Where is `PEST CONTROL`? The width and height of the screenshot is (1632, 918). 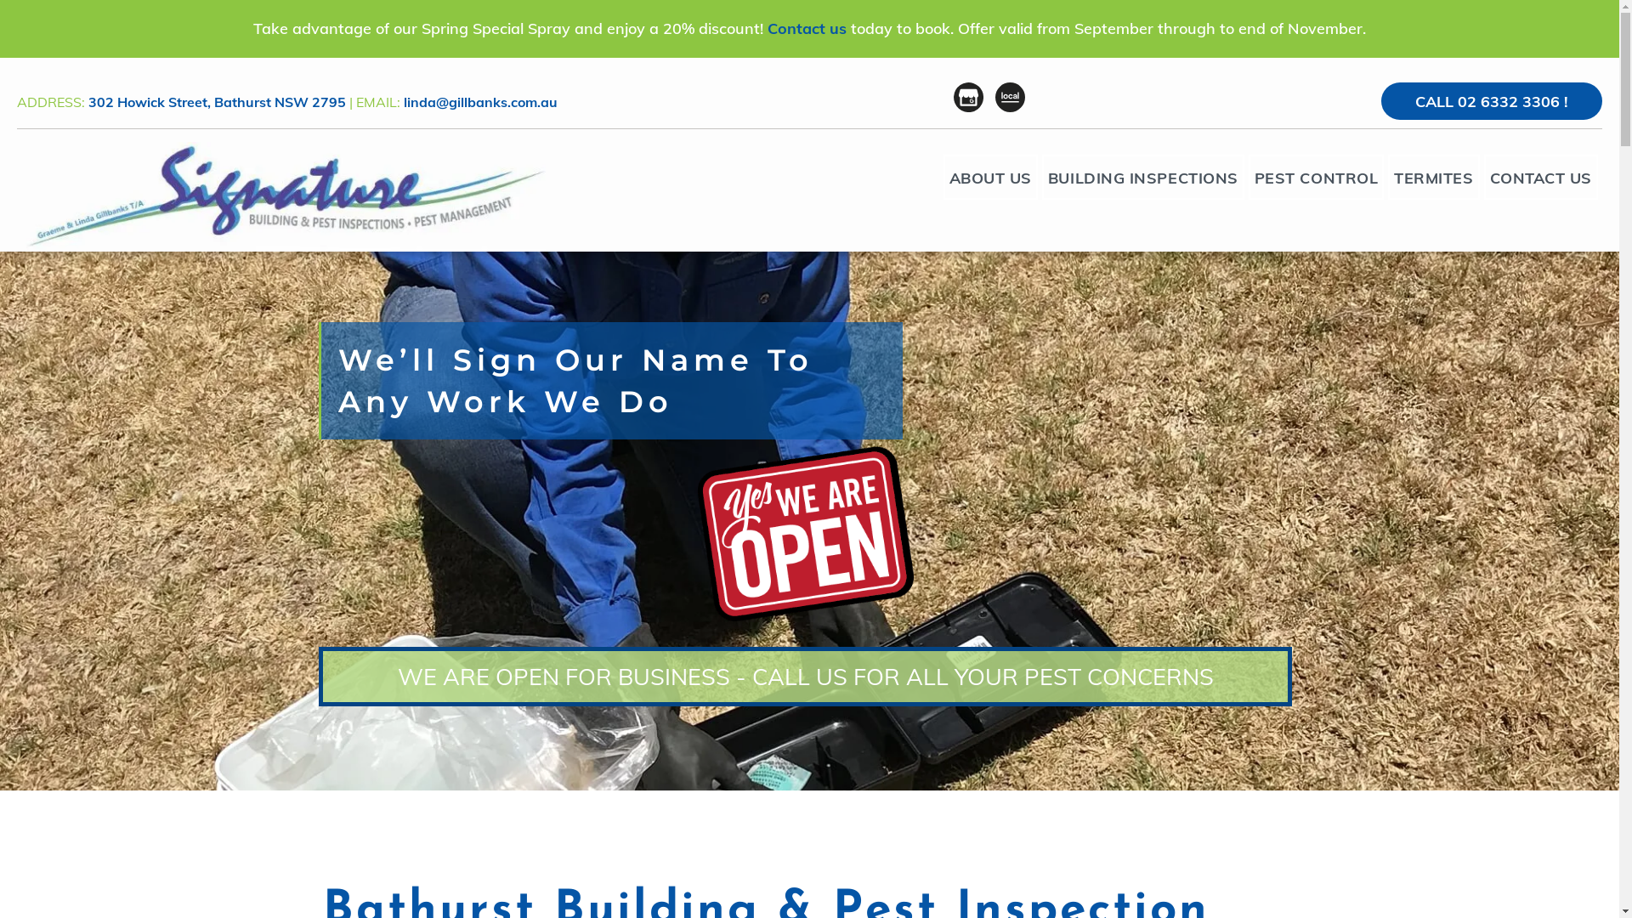
PEST CONTROL is located at coordinates (1316, 177).